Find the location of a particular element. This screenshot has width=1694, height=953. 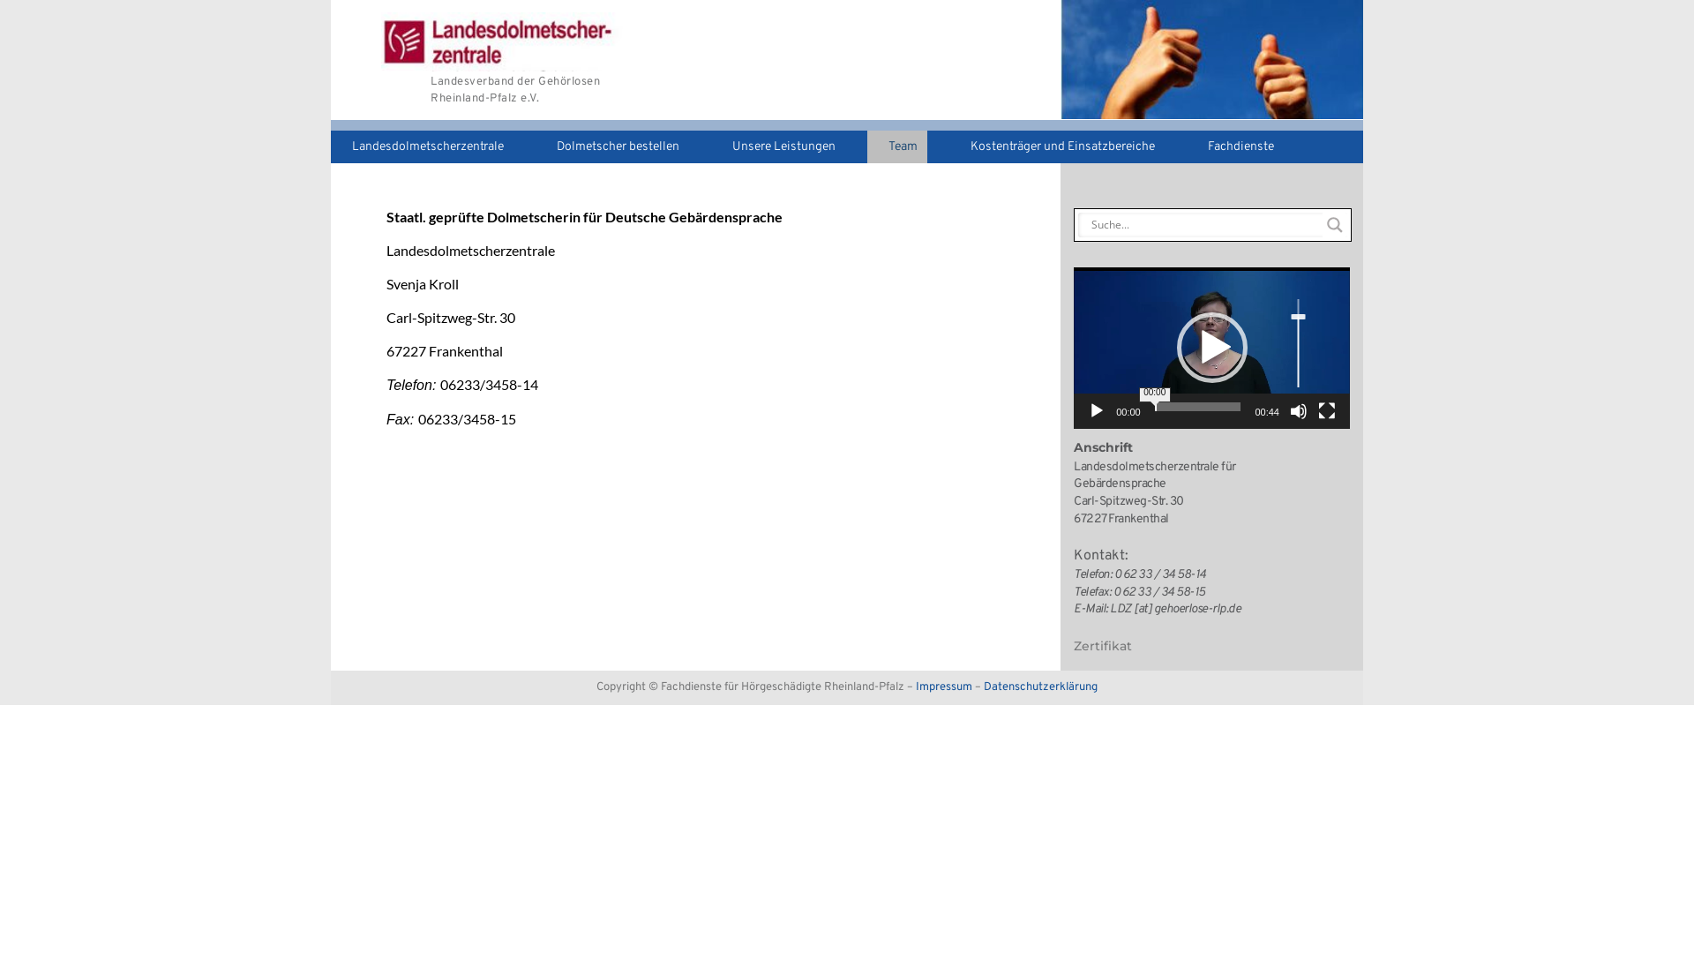

Use Up/Down Arrow keys to increase or decrease volume. is located at coordinates (1299, 342).